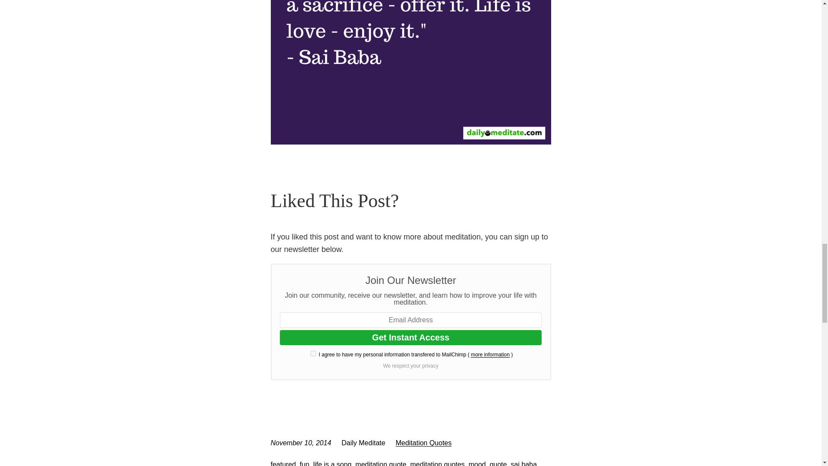  What do you see at coordinates (477, 463) in the screenshot?
I see `mood` at bounding box center [477, 463].